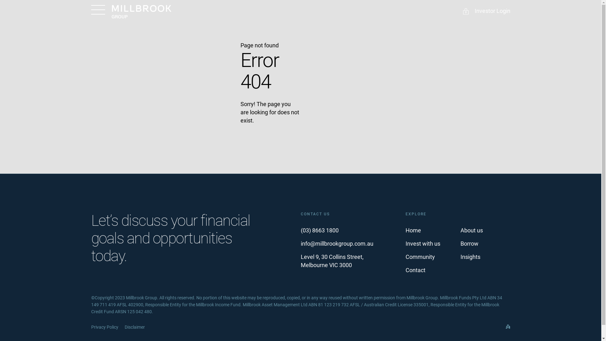  Describe the element at coordinates (470, 257) in the screenshot. I see `Insights` at that location.